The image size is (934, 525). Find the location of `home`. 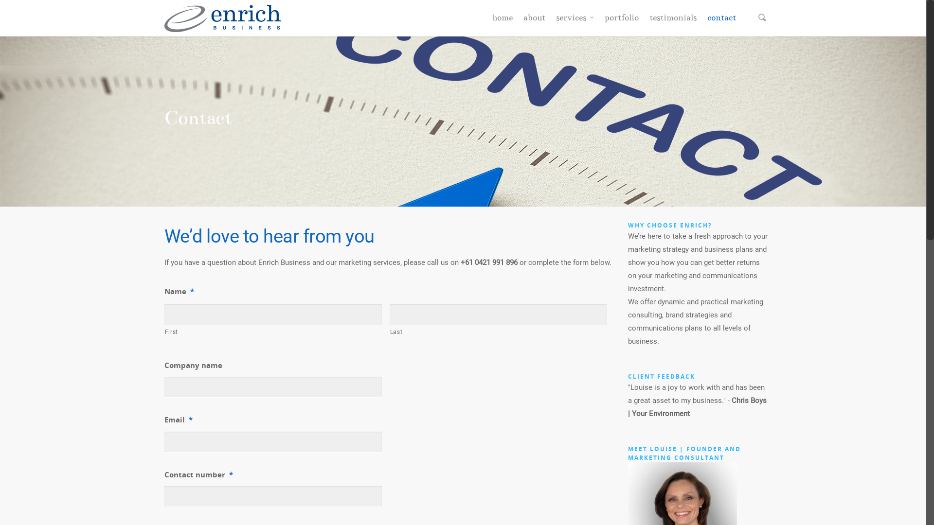

home is located at coordinates (503, 20).